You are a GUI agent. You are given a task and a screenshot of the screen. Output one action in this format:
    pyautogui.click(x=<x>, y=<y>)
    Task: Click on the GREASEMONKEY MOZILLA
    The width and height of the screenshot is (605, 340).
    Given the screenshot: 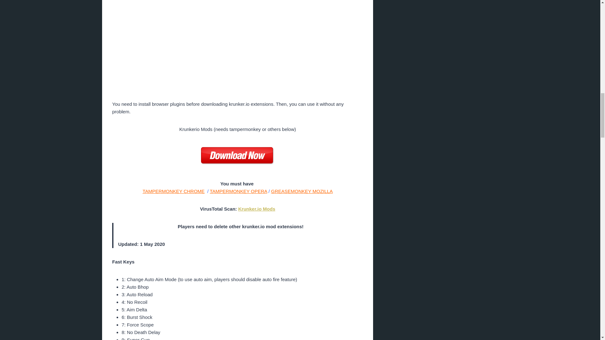 What is the action you would take?
    pyautogui.click(x=302, y=191)
    